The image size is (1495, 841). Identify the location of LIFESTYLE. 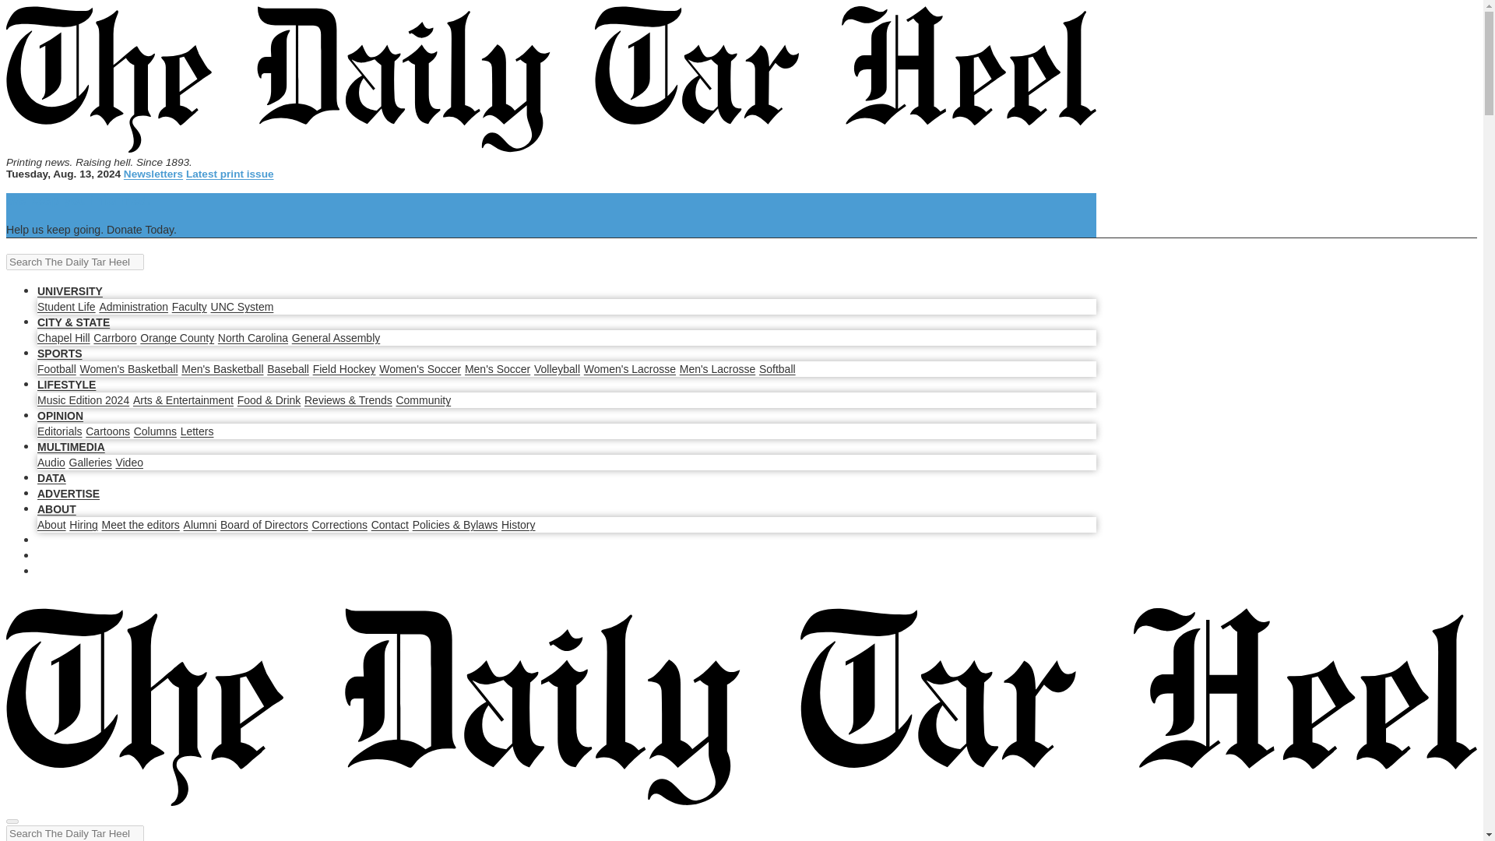
(66, 385).